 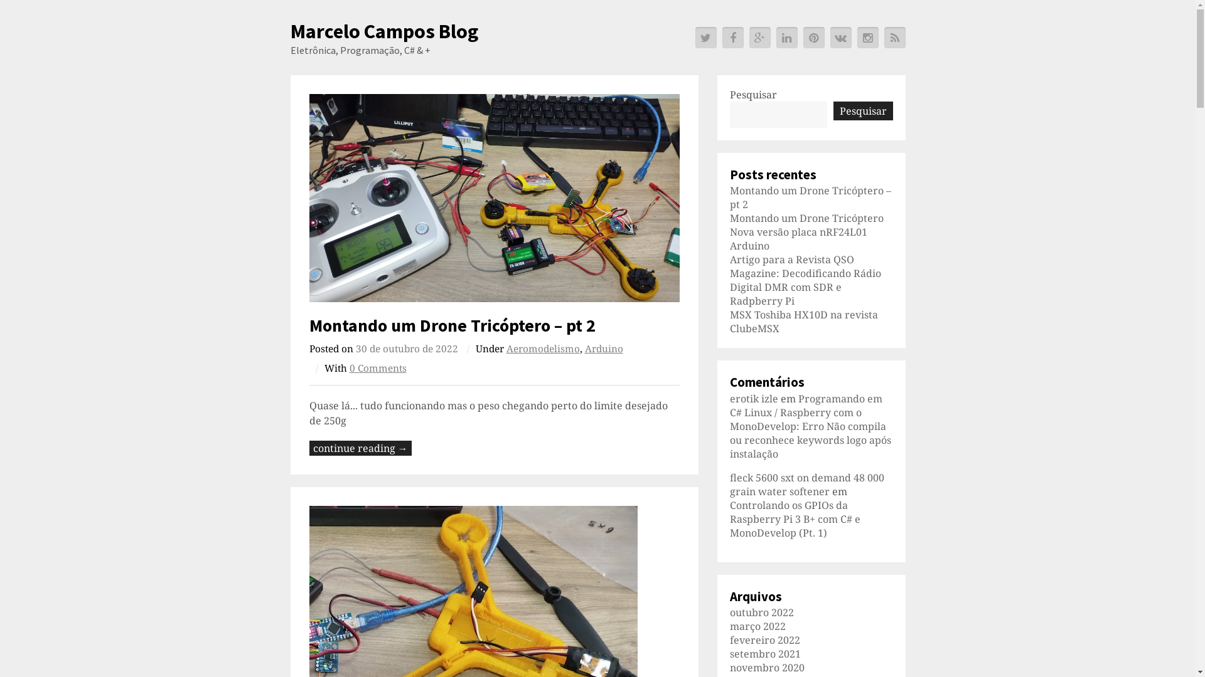 What do you see at coordinates (806, 485) in the screenshot?
I see `fleck 5600 sxt on demand 48 000 grain water softener` at bounding box center [806, 485].